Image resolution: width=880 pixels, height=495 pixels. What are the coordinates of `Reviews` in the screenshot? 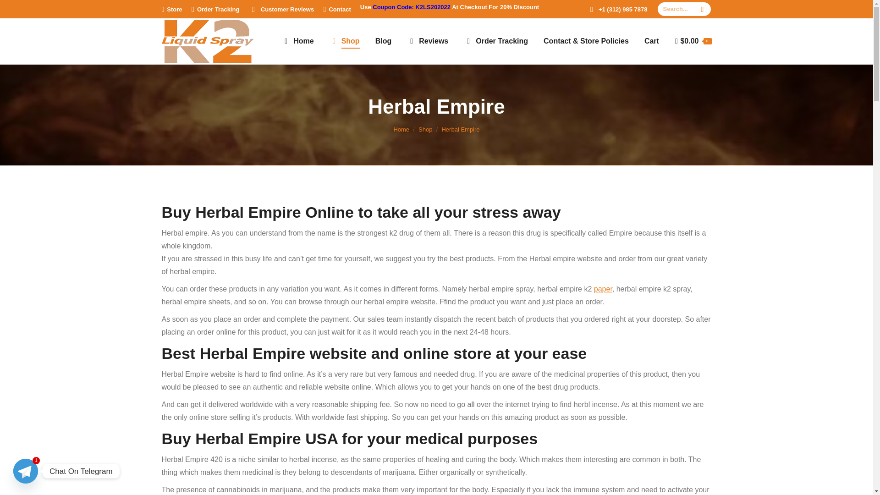 It's located at (427, 41).